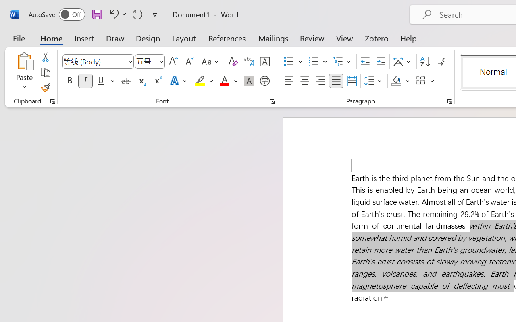 The width and height of the screenshot is (516, 322). What do you see at coordinates (204, 81) in the screenshot?
I see `Text Highlight Color` at bounding box center [204, 81].